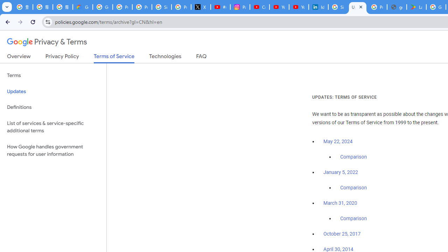 This screenshot has height=252, width=448. Describe the element at coordinates (83, 7) in the screenshot. I see `Google Cloud Privacy Notice` at that location.